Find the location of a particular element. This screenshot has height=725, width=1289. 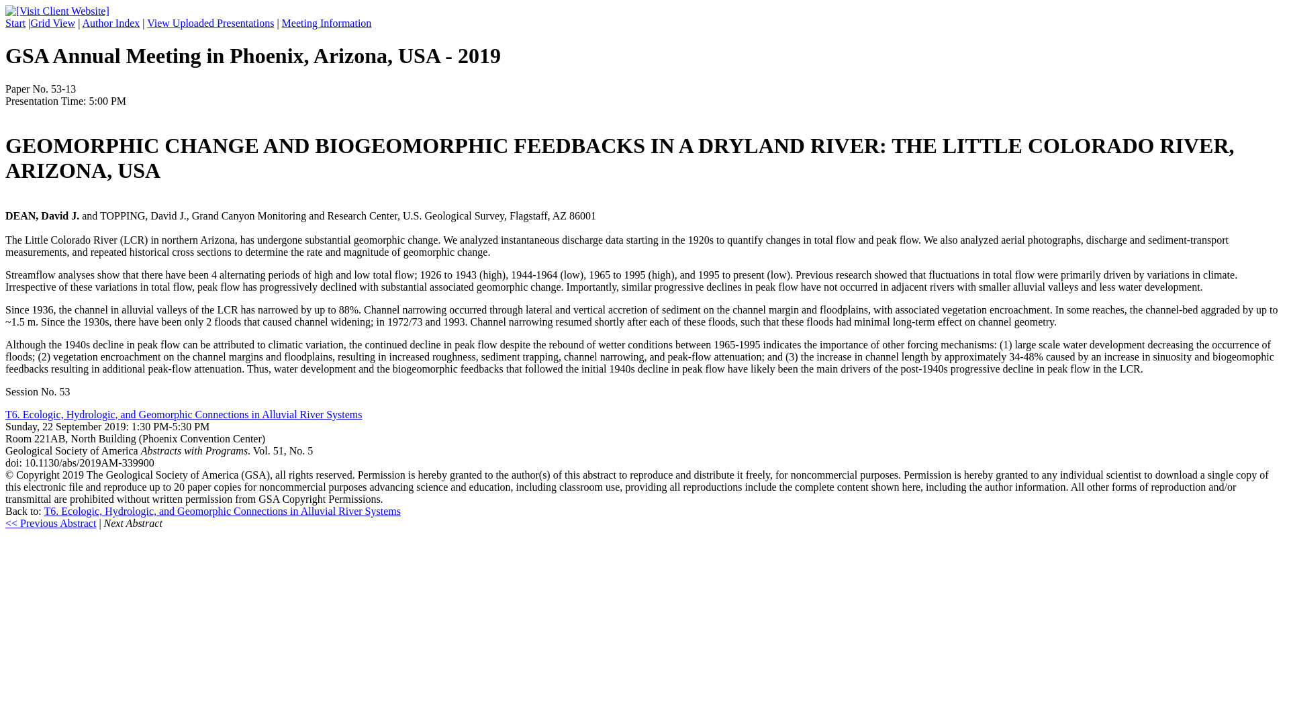

Start is located at coordinates (15, 23).